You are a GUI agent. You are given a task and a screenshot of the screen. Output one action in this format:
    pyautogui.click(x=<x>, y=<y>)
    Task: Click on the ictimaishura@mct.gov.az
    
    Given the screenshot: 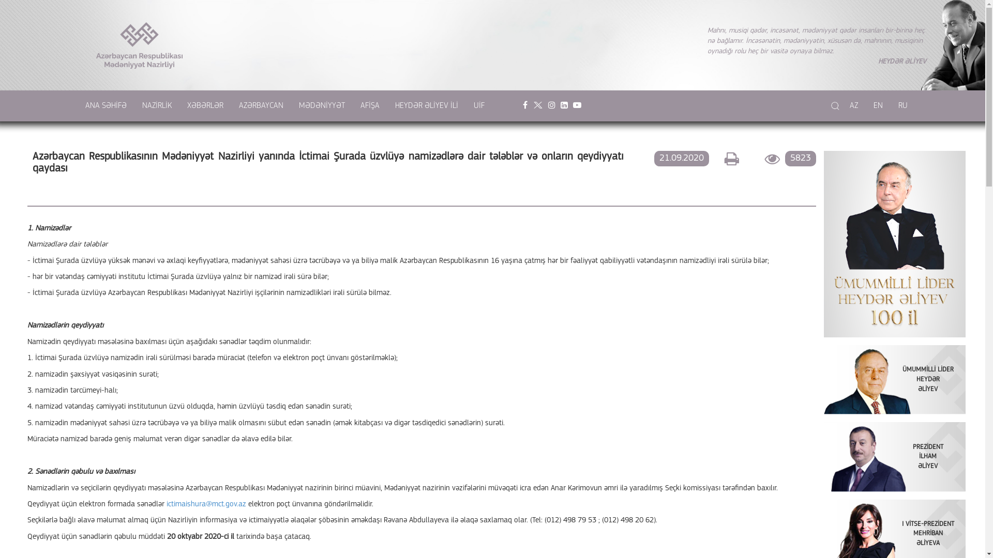 What is the action you would take?
    pyautogui.click(x=206, y=504)
    